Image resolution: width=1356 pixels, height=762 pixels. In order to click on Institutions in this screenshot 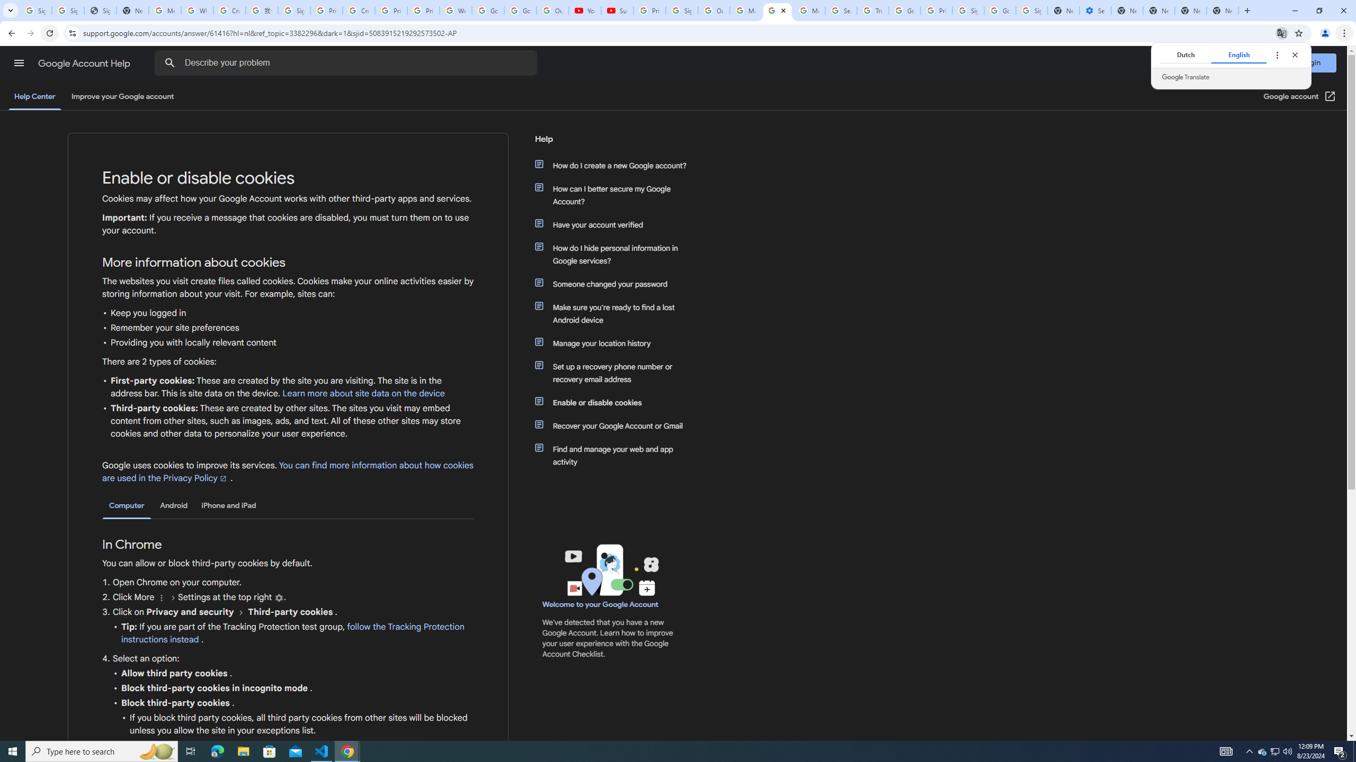, I will do `click(279, 598)`.